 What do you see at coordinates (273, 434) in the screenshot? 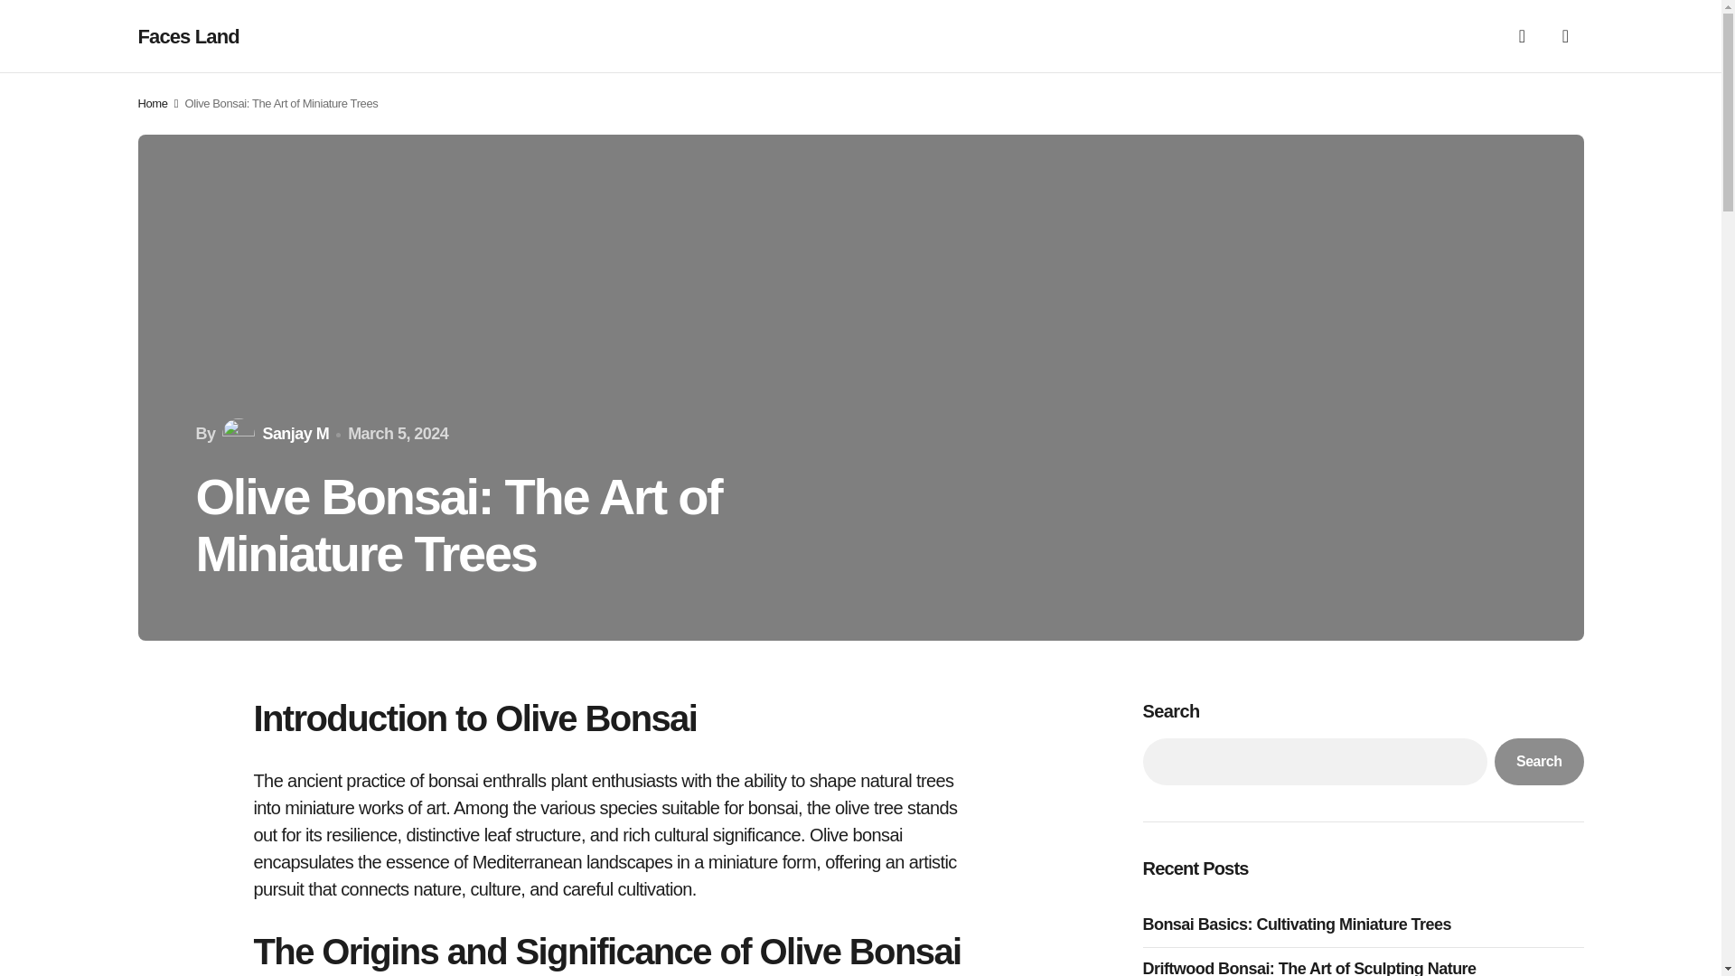
I see `Sanjay M` at bounding box center [273, 434].